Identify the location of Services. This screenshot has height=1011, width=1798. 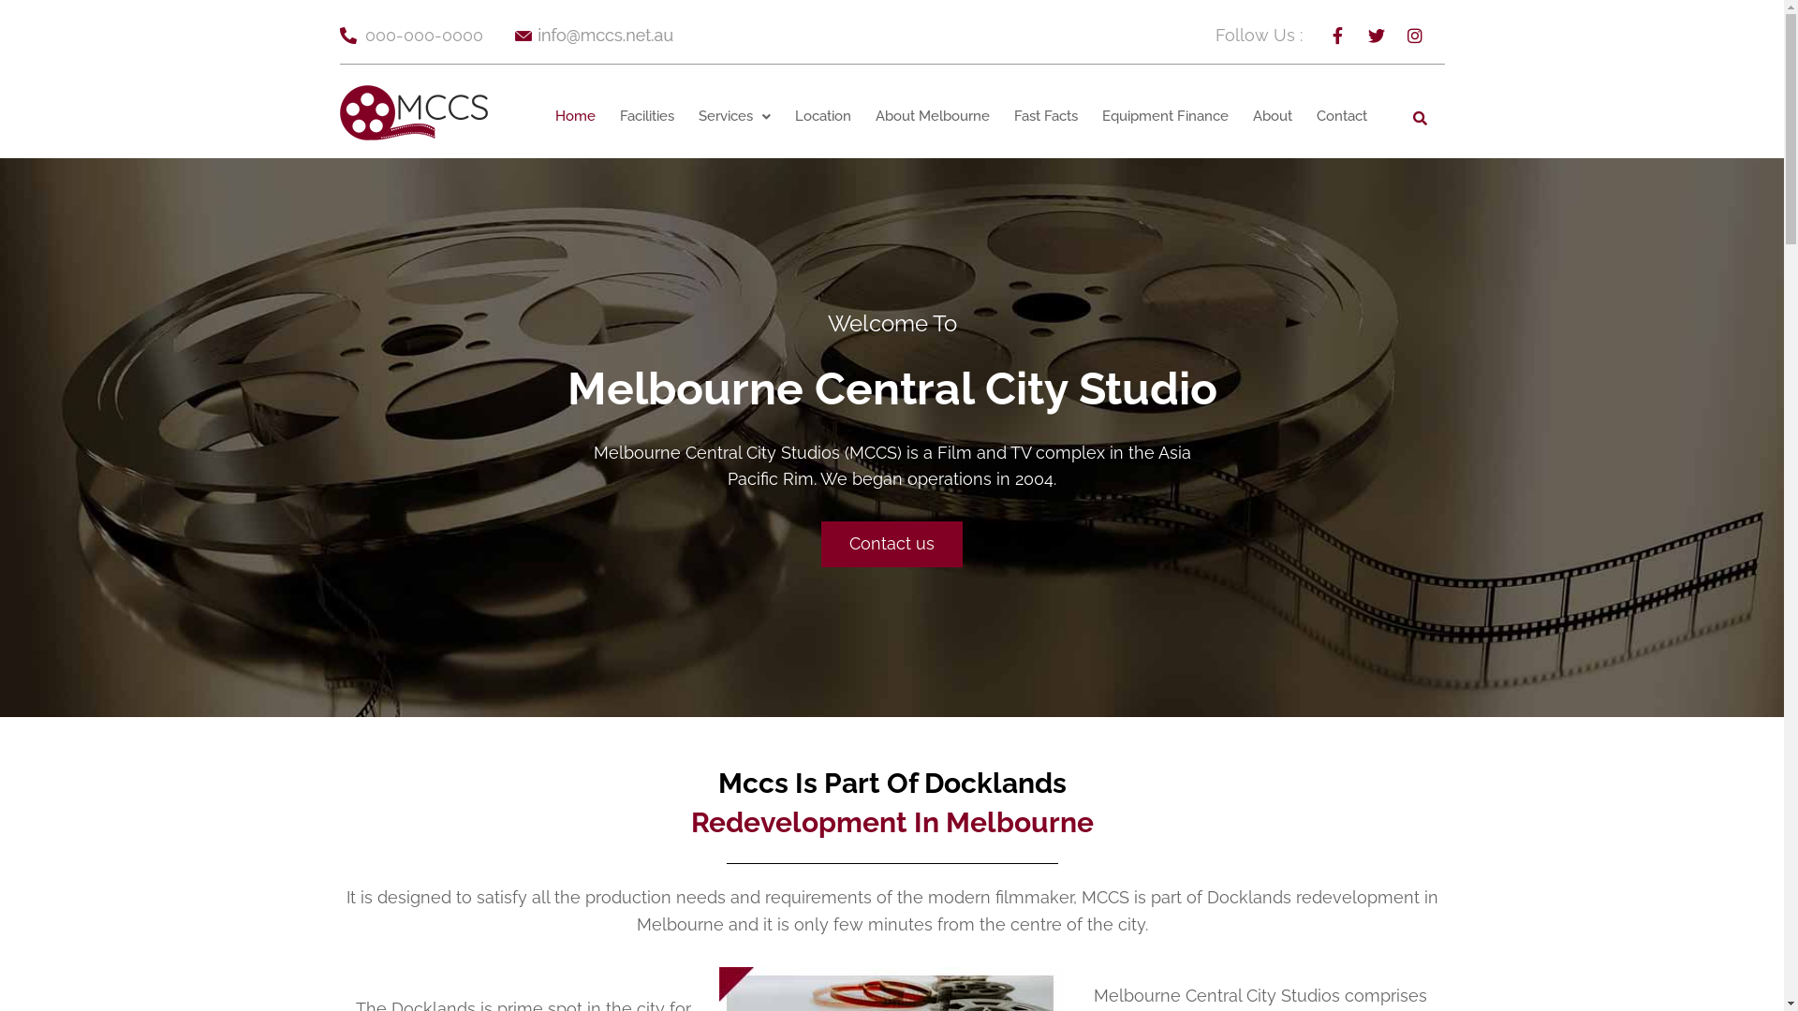
(734, 116).